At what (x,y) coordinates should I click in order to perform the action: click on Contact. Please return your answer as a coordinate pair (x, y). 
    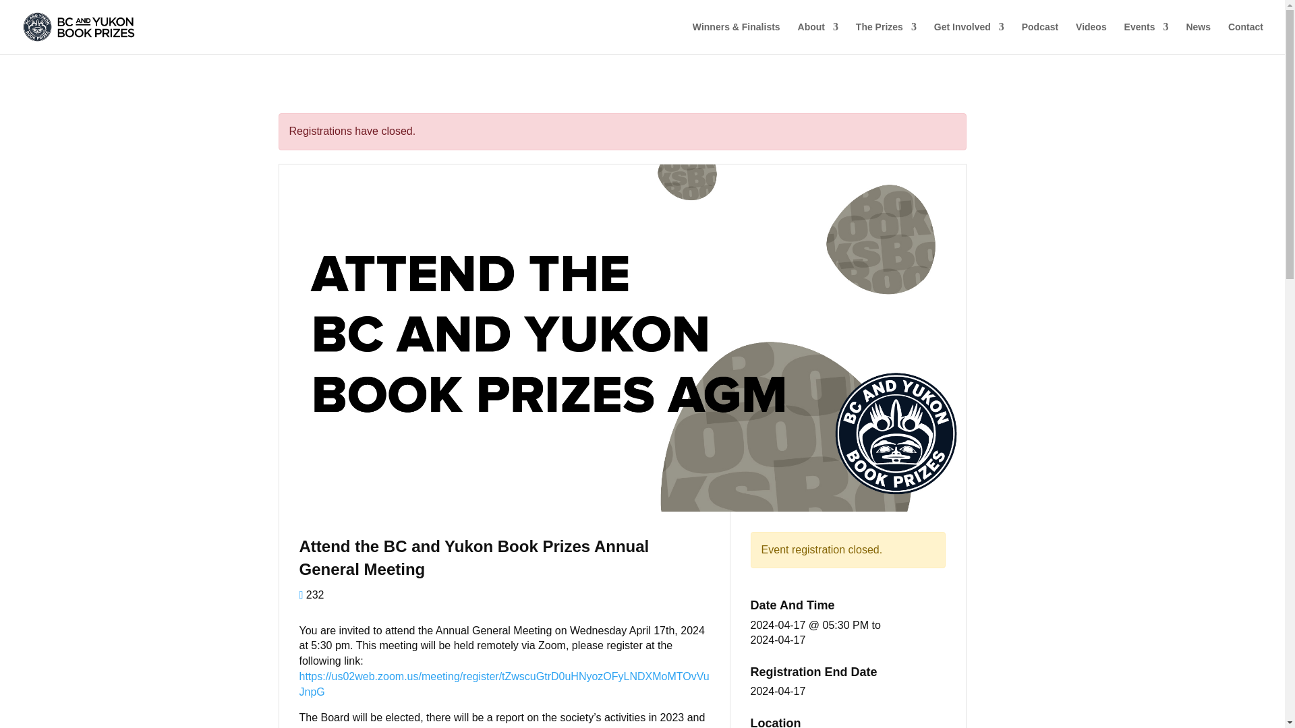
    Looking at the image, I should click on (1245, 38).